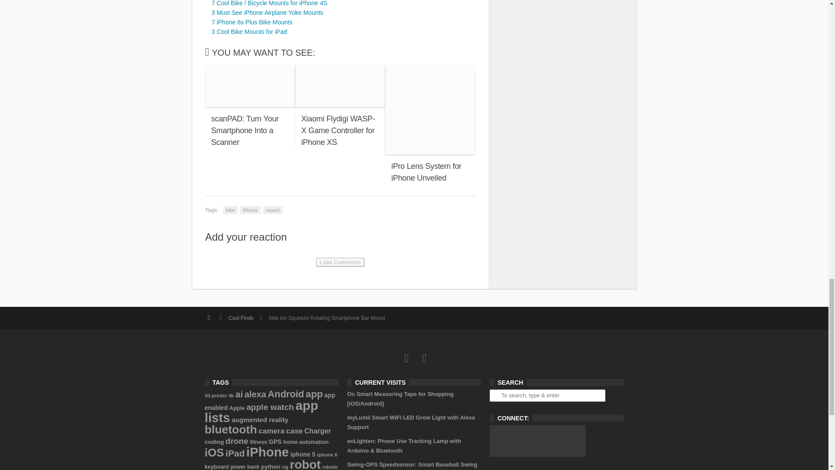 This screenshot has width=835, height=470. I want to click on 7 iPhone 6s Plus Bike Mounts, so click(251, 22).